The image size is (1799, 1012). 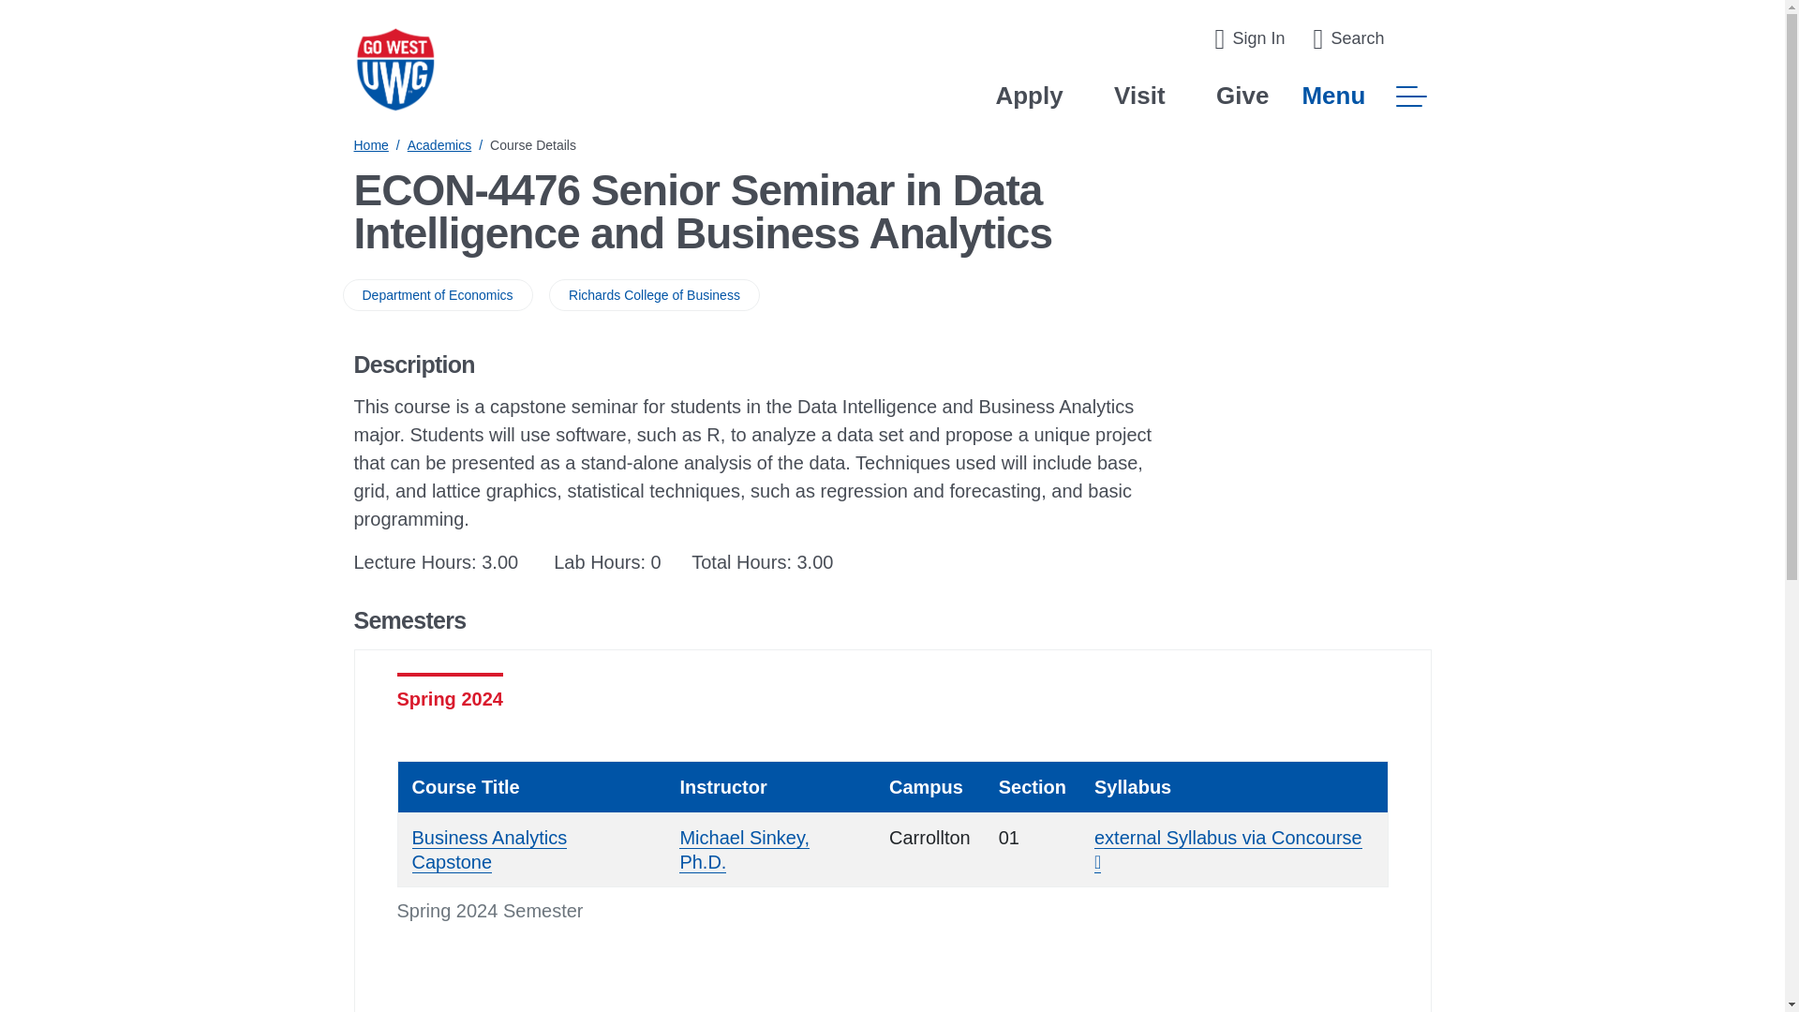 I want to click on View Profile for Michael Sinkey, Ph.D., so click(x=744, y=851).